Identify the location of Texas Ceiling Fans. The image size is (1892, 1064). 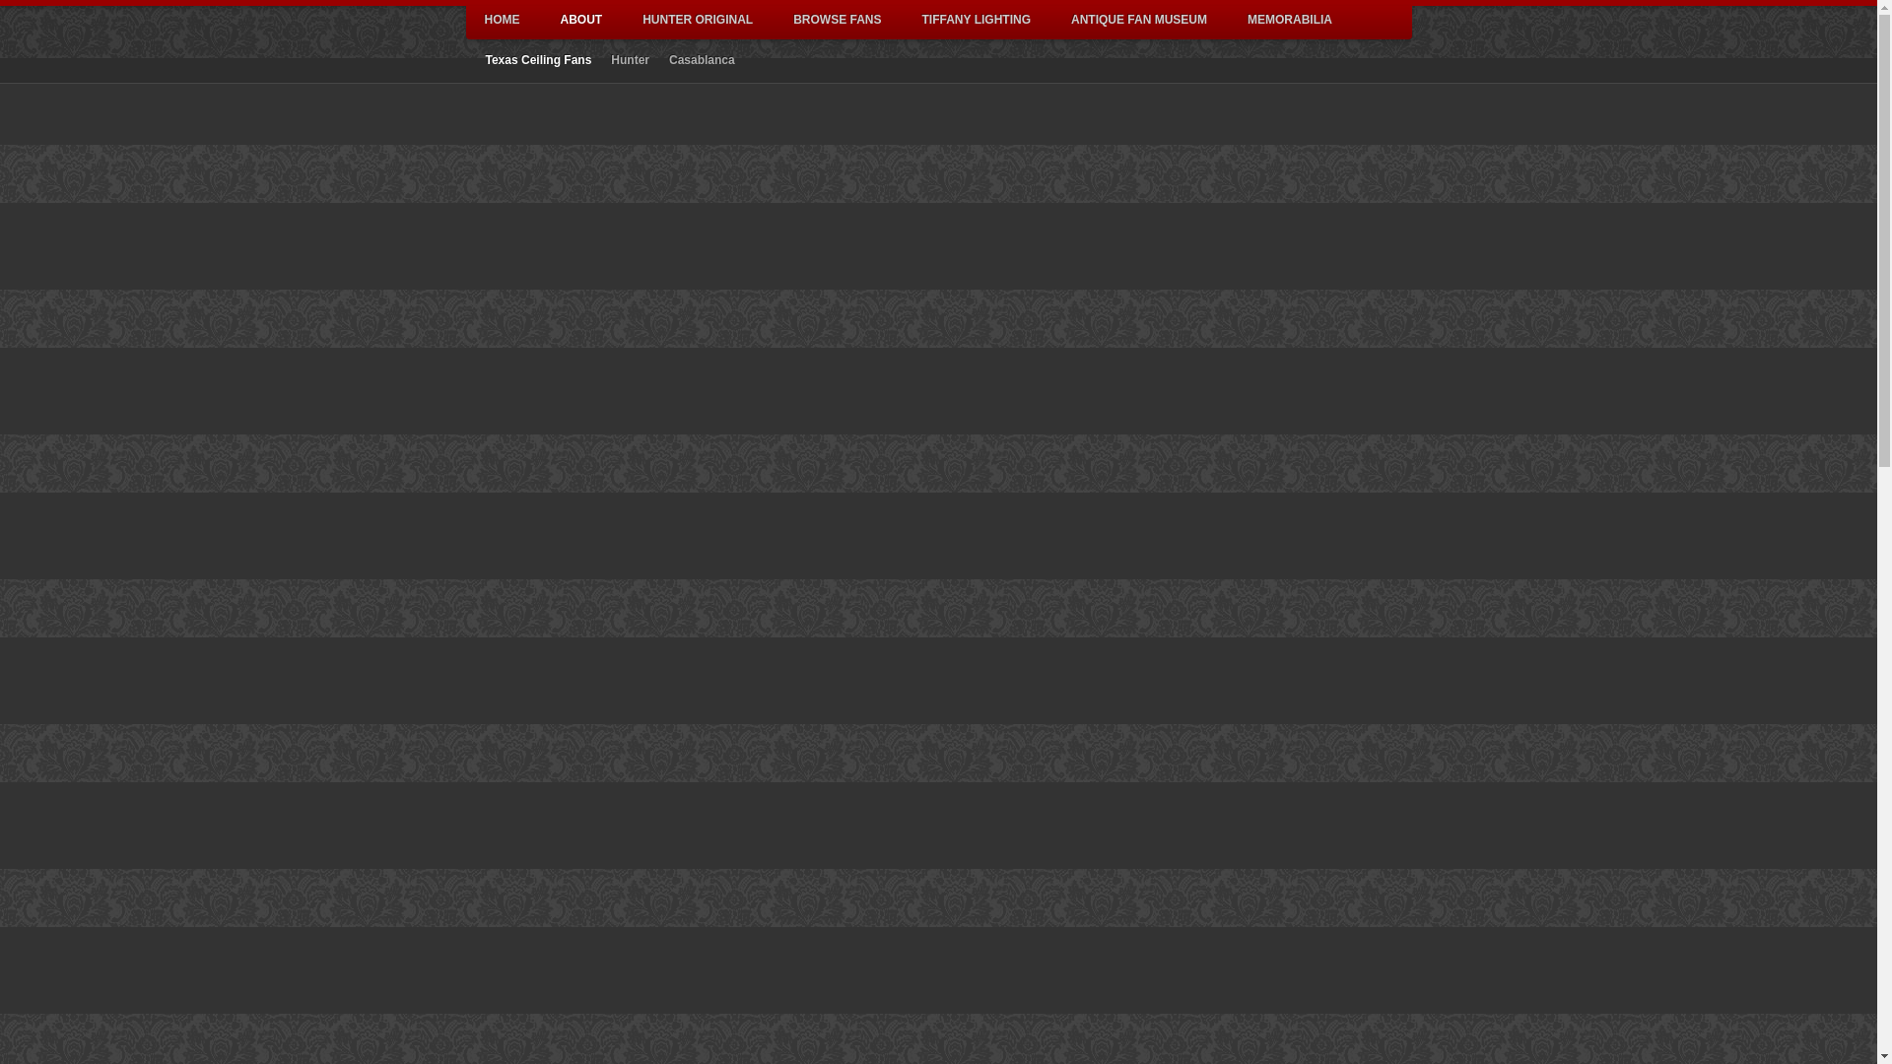
(538, 60).